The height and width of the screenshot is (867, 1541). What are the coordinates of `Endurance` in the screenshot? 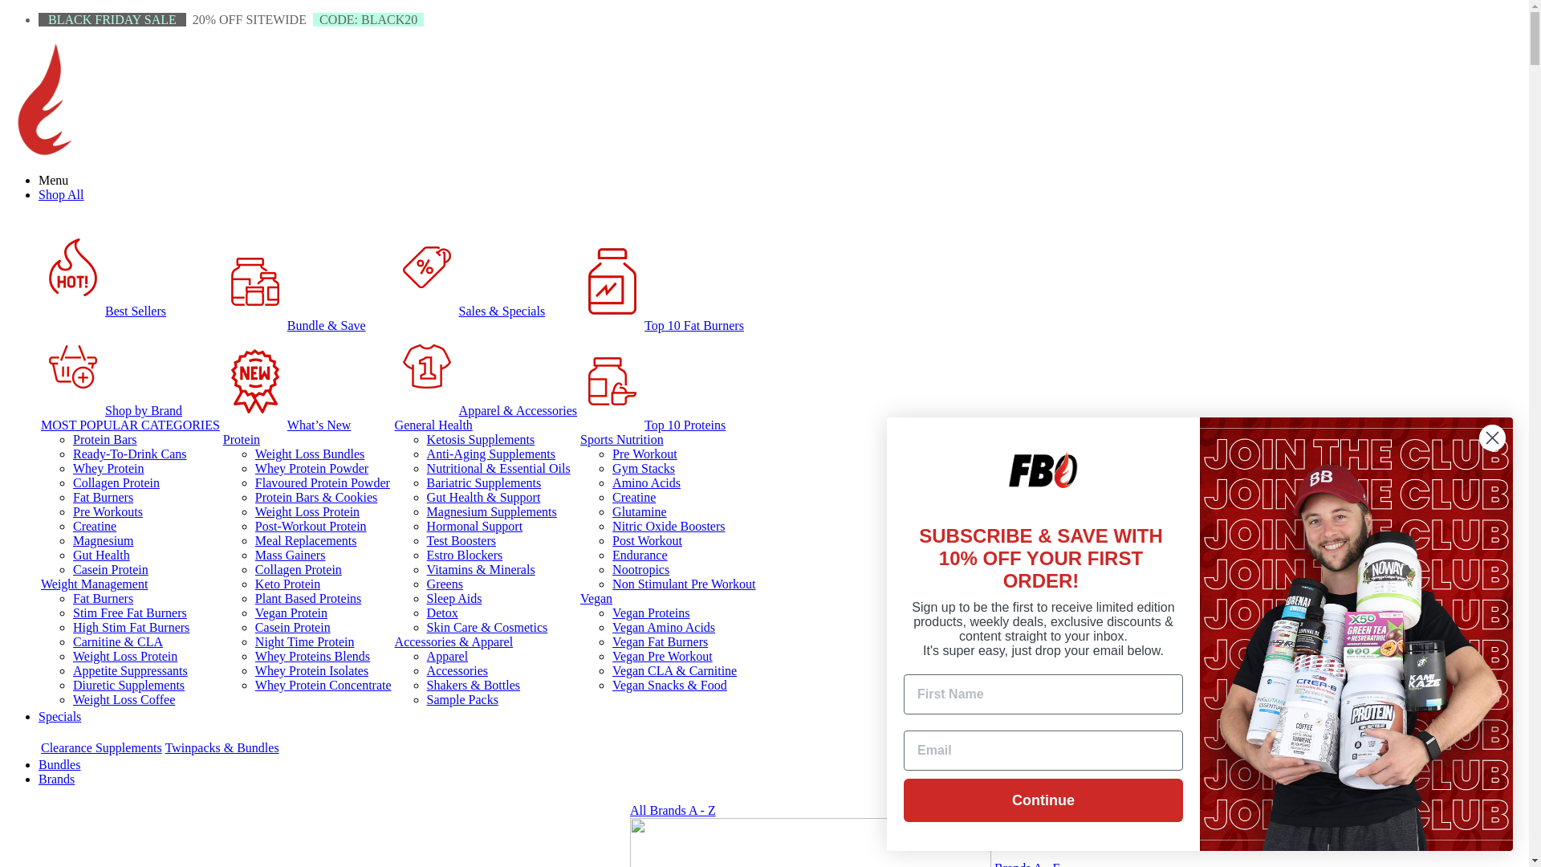 It's located at (640, 556).